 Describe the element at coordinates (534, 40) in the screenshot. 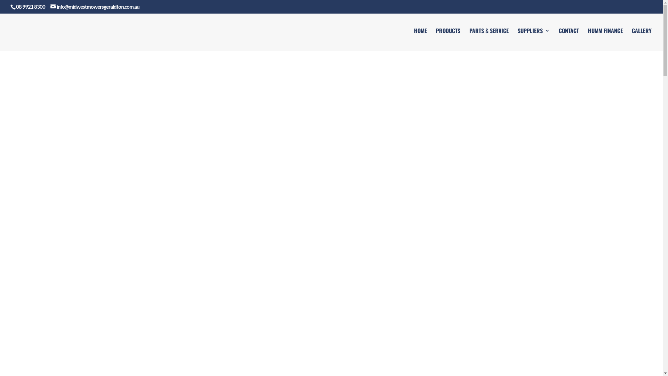

I see `SUPPLIERS` at that location.